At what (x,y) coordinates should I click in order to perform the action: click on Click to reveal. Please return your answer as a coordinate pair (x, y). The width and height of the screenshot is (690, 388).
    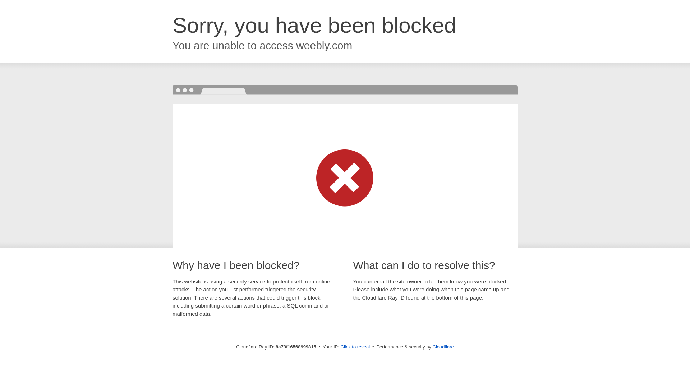
    Looking at the image, I should click on (355, 347).